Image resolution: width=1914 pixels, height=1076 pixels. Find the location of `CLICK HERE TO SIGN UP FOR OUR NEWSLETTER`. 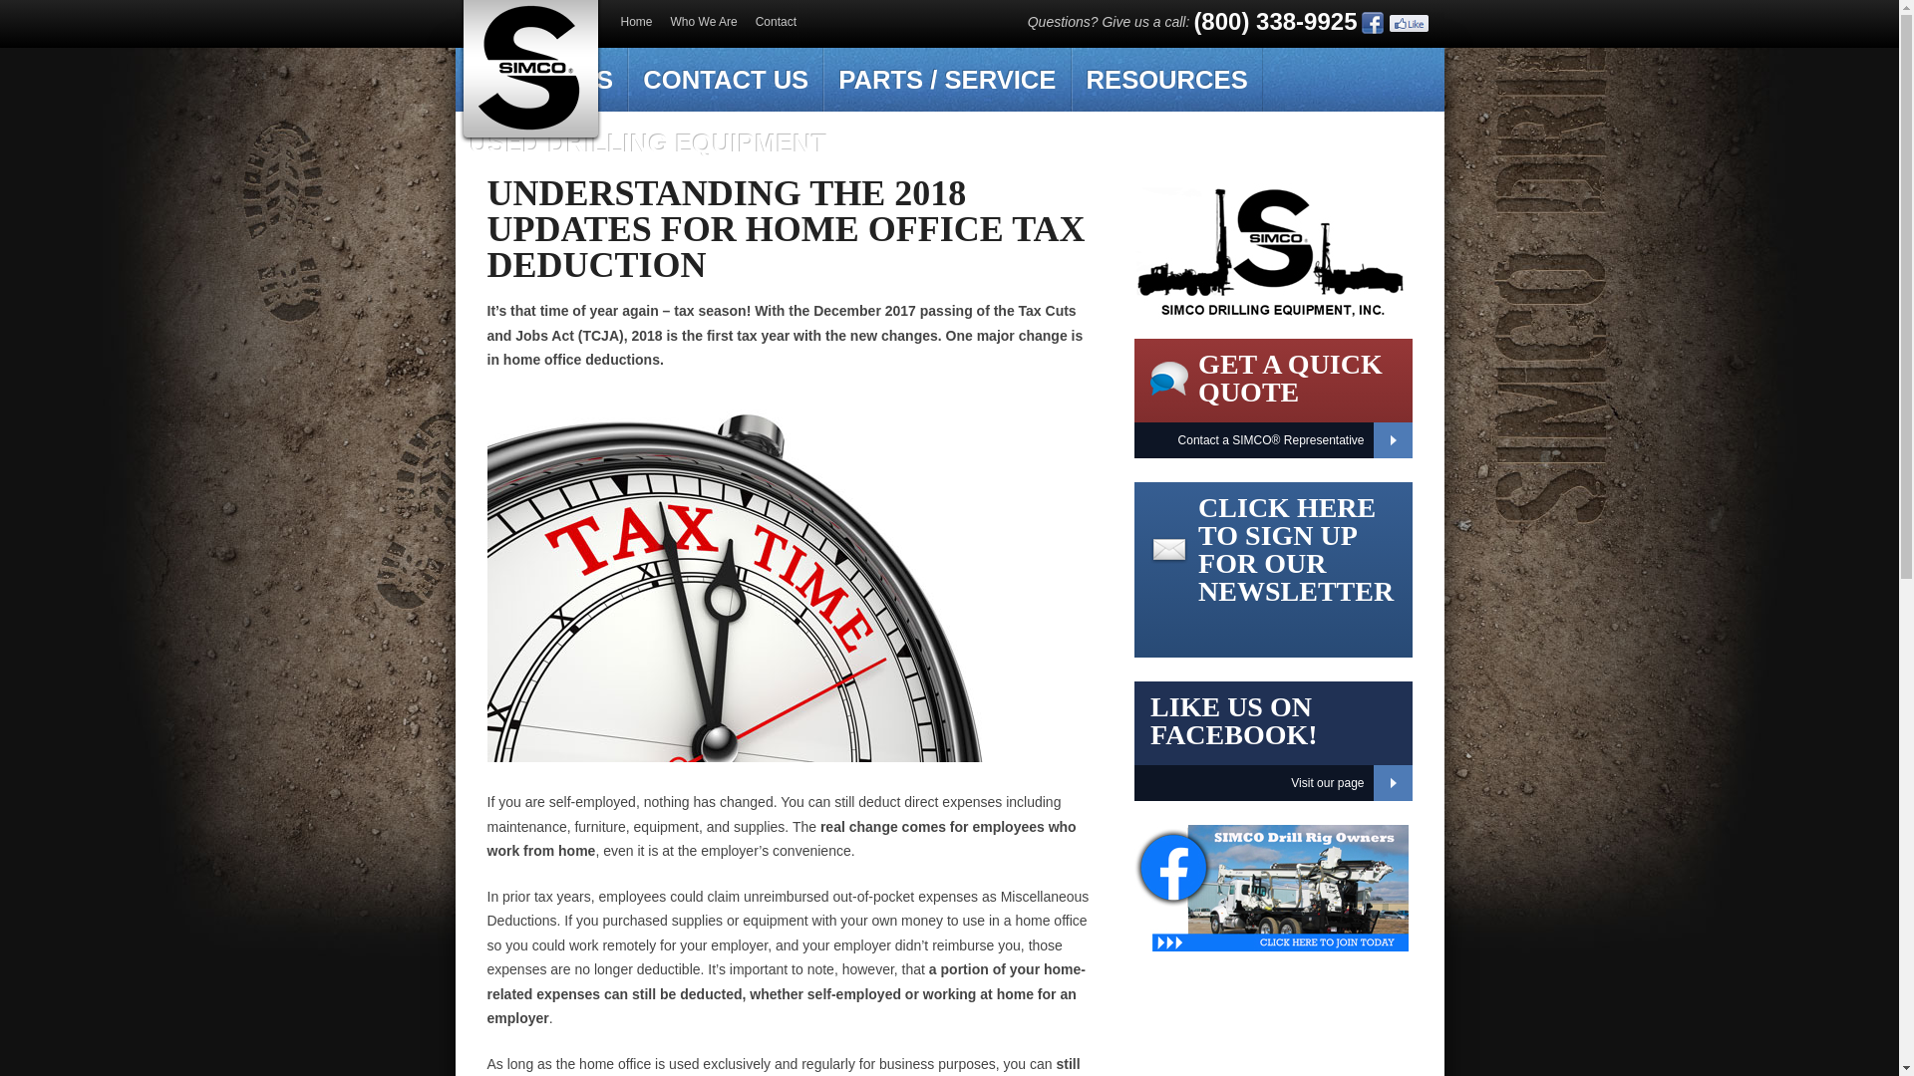

CLICK HERE TO SIGN UP FOR OUR NEWSLETTER is located at coordinates (1295, 549).